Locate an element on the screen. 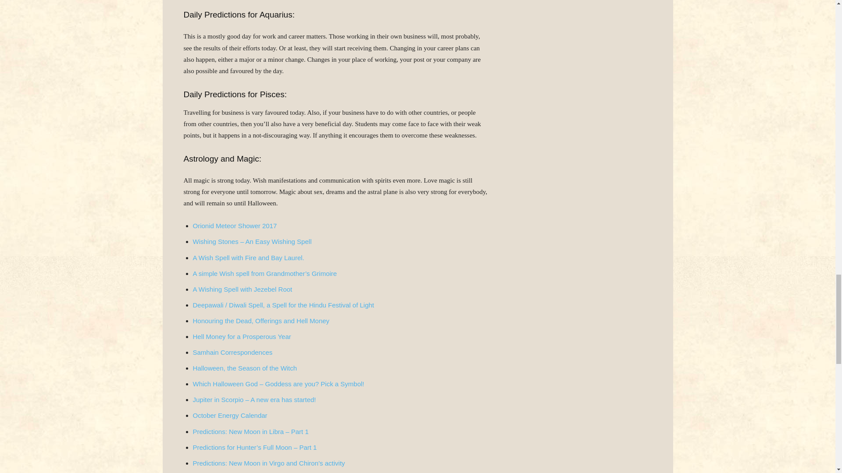 This screenshot has width=842, height=473. Orionid Meteor Shower 2017 is located at coordinates (235, 225).